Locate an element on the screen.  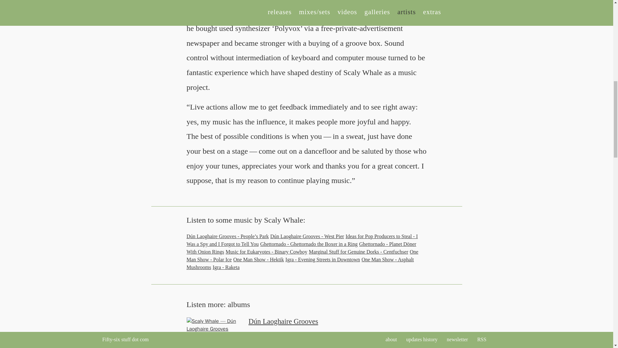
Ghettornado - Ghettornado the Boxer in a Ring is located at coordinates (309, 244).